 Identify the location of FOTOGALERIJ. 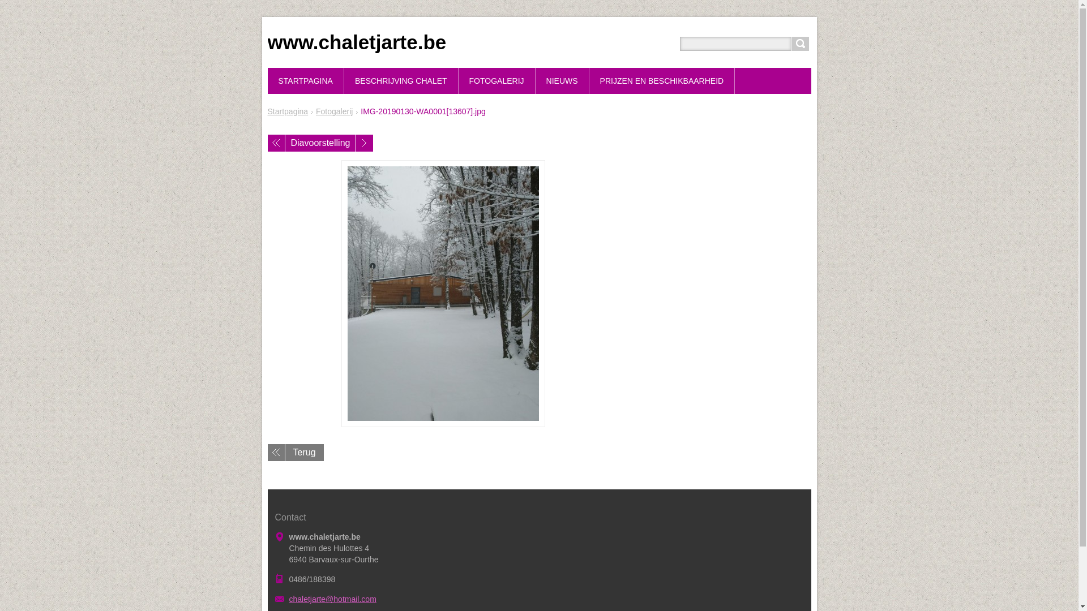
(497, 81).